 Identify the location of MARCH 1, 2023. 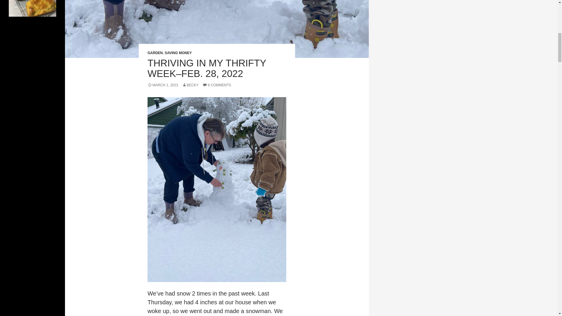
(163, 85).